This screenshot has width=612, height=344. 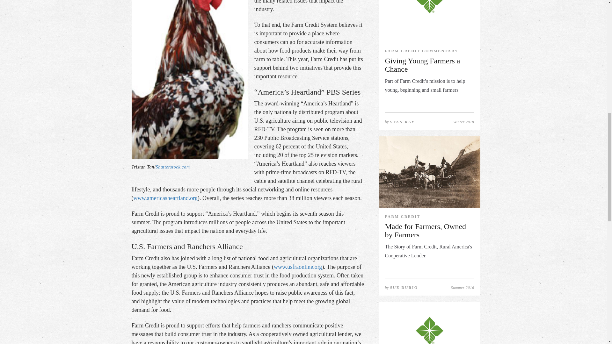 I want to click on Shutterstock.com, so click(x=172, y=167).